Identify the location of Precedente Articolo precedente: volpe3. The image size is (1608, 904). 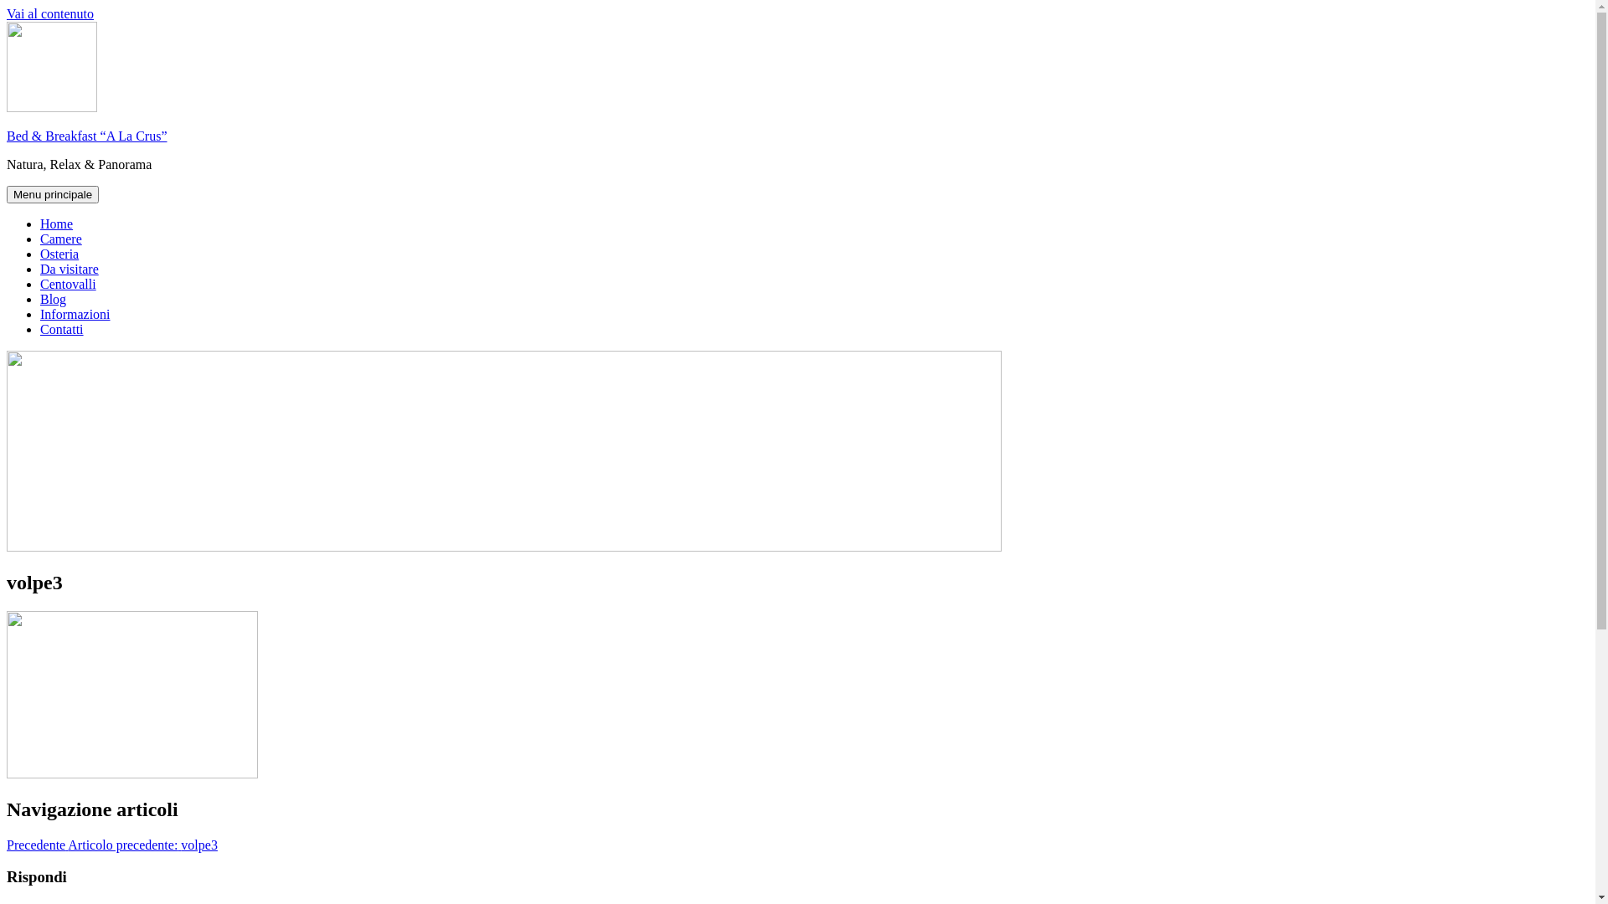
(112, 845).